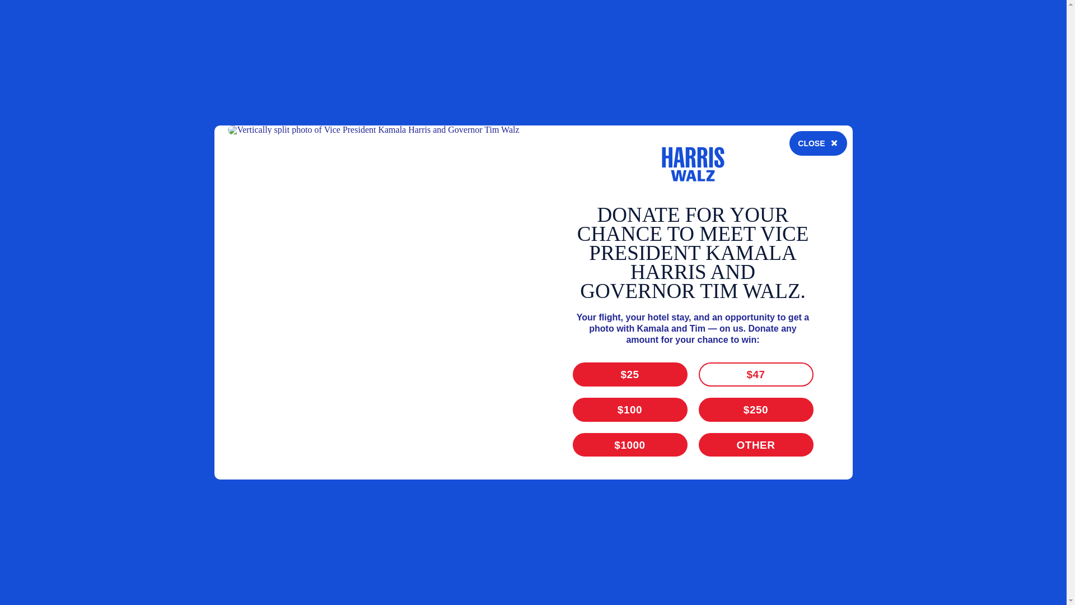  What do you see at coordinates (532, 167) in the screenshot?
I see `Meet Kamala Harris` at bounding box center [532, 167].